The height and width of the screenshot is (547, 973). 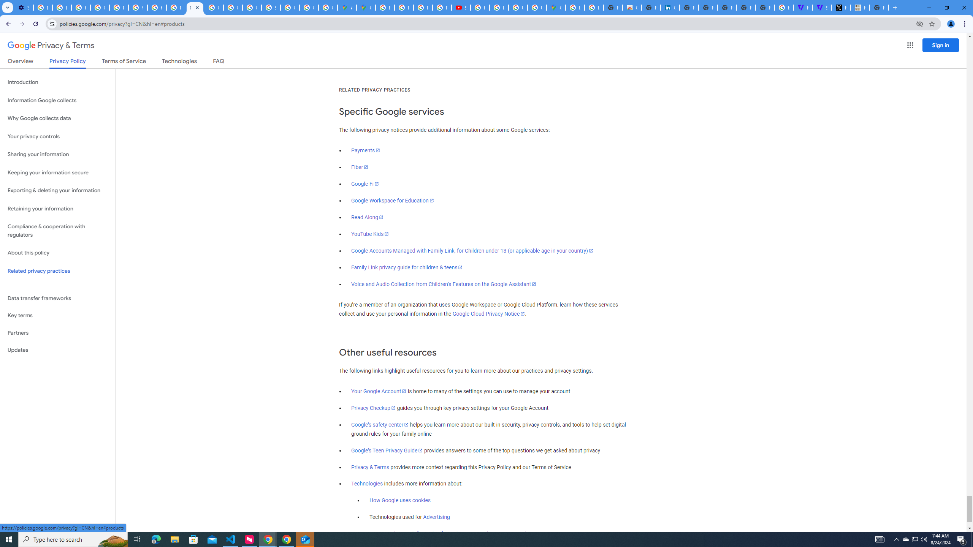 I want to click on Subscriptions - YouTube, so click(x=461, y=8).